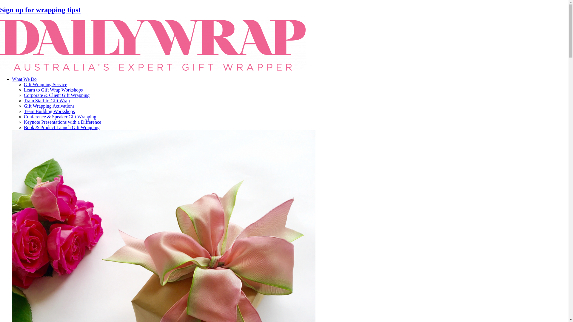 The height and width of the screenshot is (322, 573). I want to click on Learn to Gift Wrap Workshops, so click(53, 90).